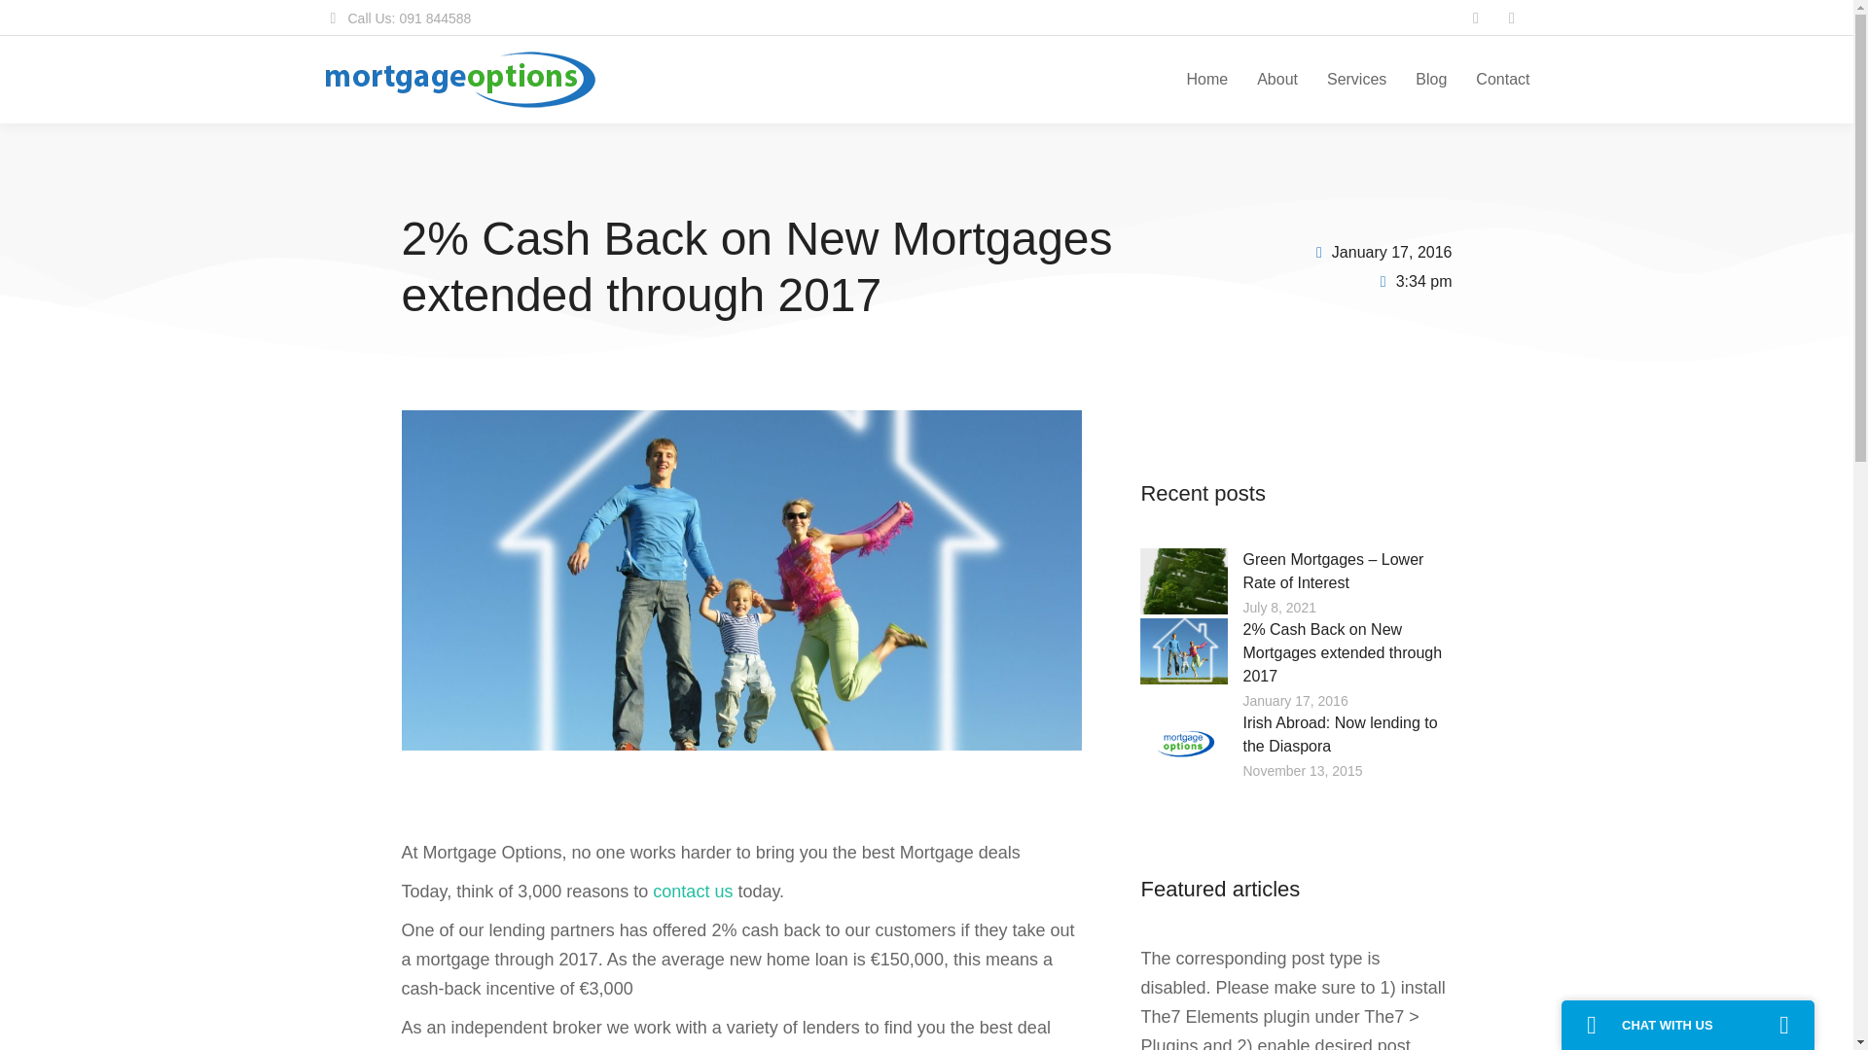  I want to click on Irish Abroad: Now lending to the Diaspora, so click(1339, 735).